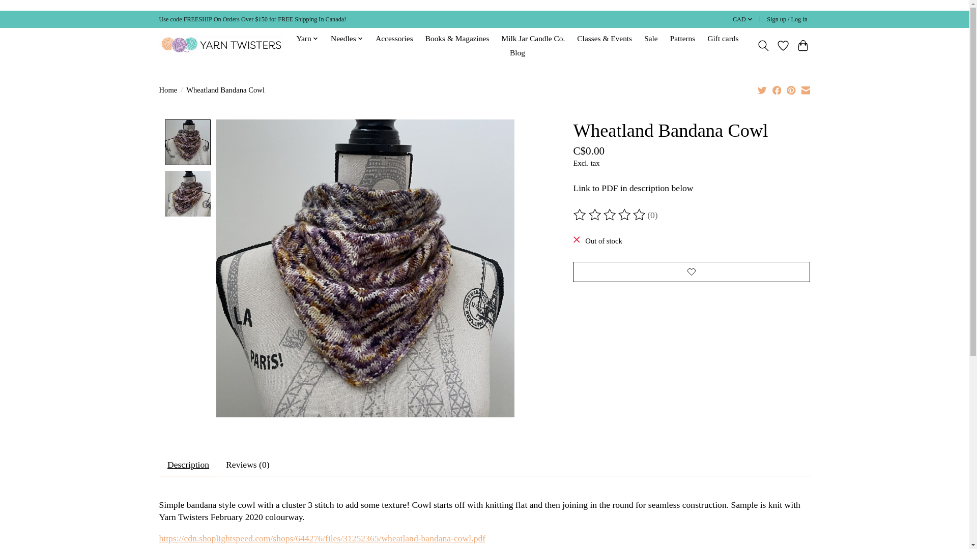 The image size is (977, 549). Describe the element at coordinates (787, 19) in the screenshot. I see `My account` at that location.